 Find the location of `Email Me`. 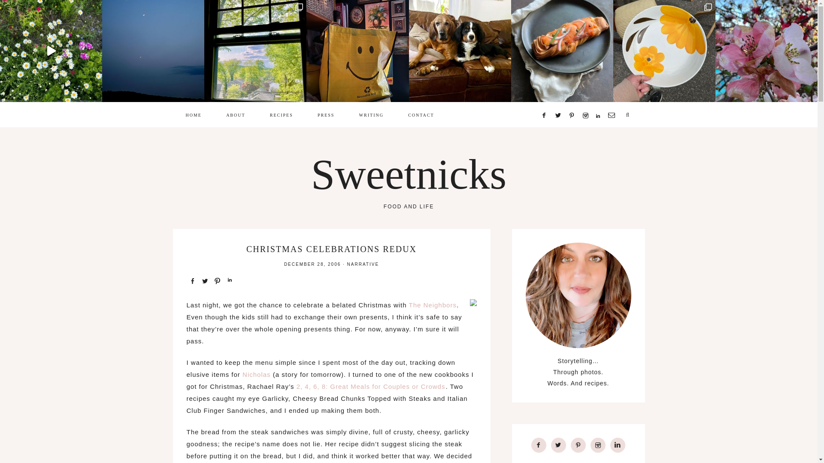

Email Me is located at coordinates (611, 103).